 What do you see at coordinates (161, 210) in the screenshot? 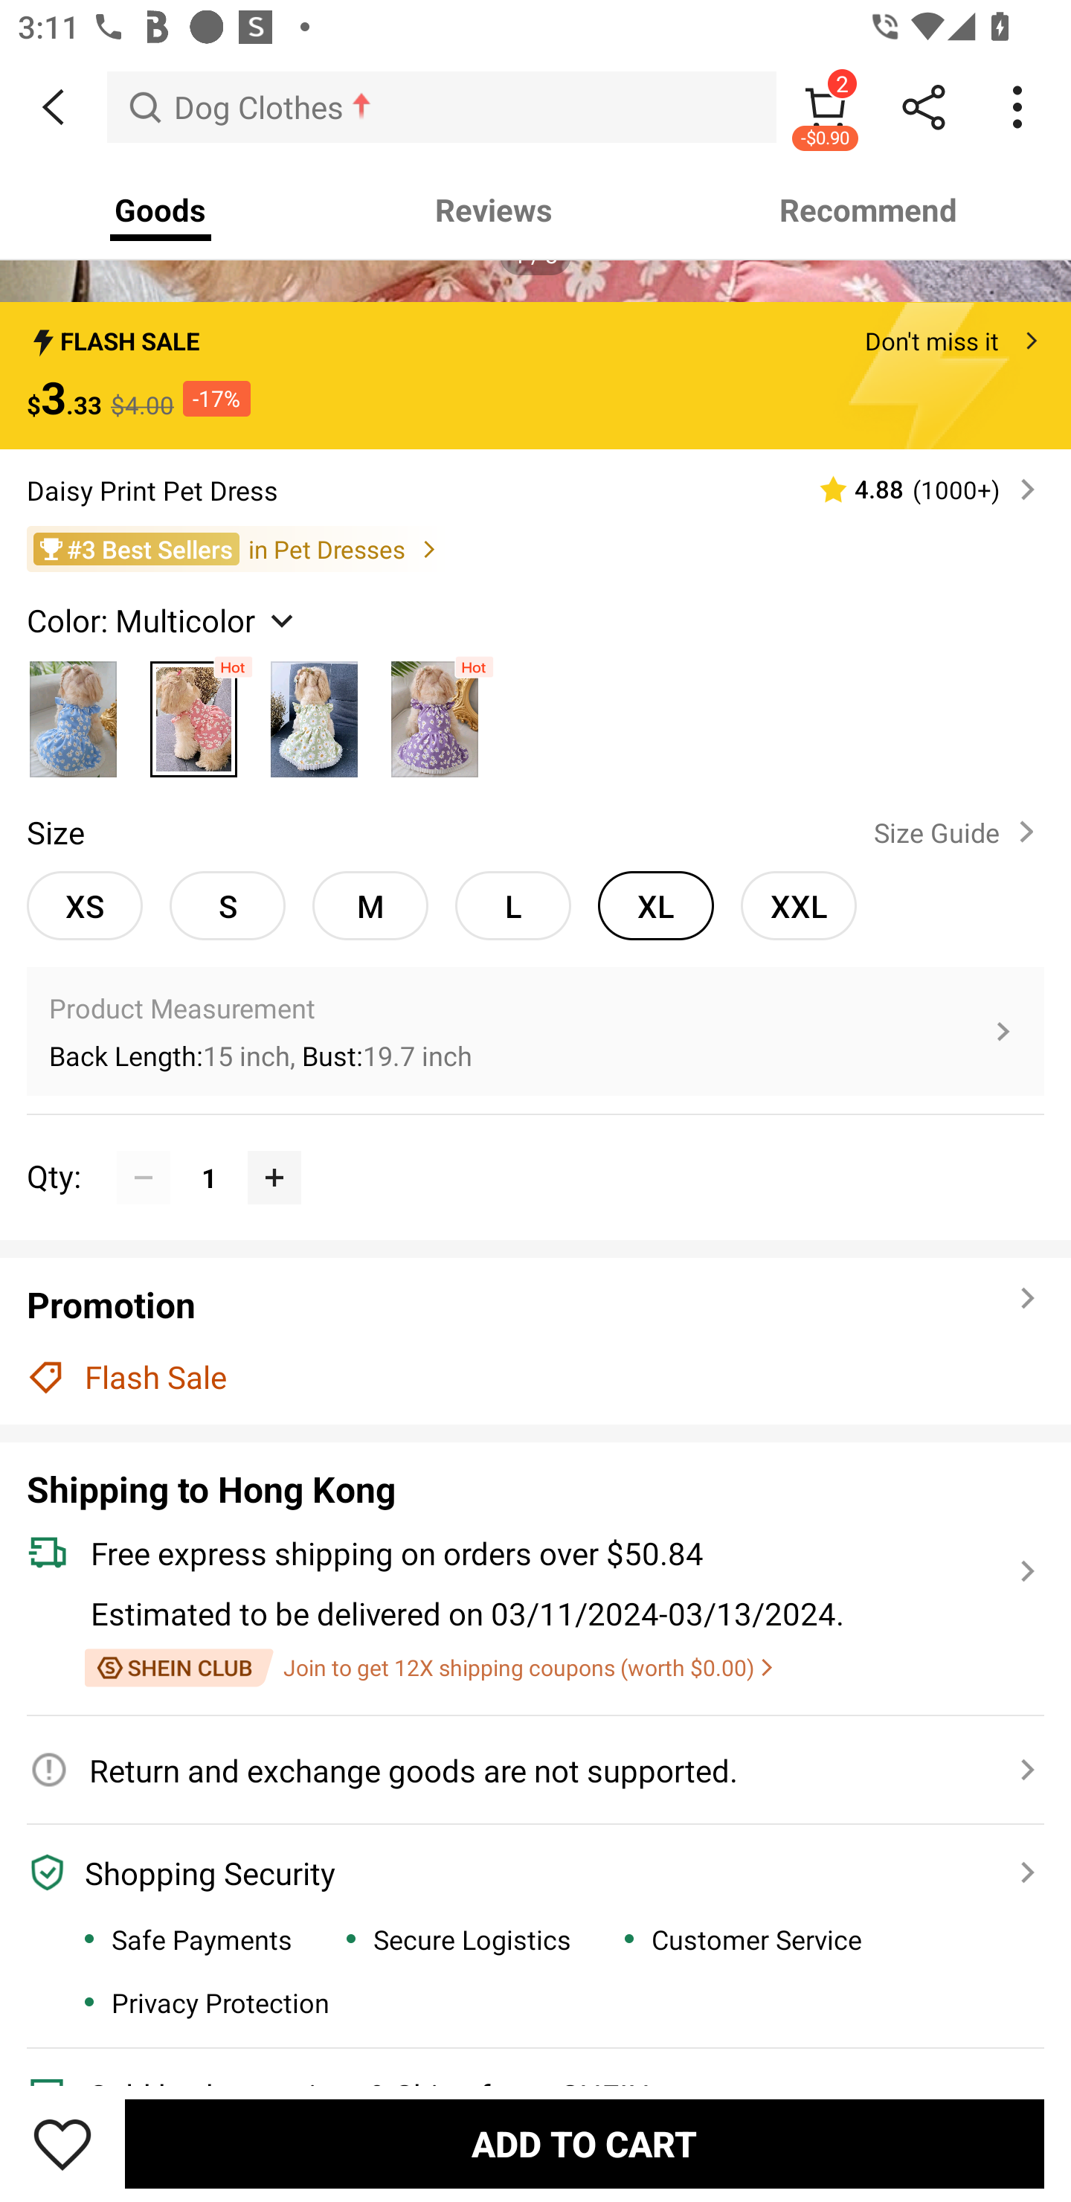
I see `Goods` at bounding box center [161, 210].